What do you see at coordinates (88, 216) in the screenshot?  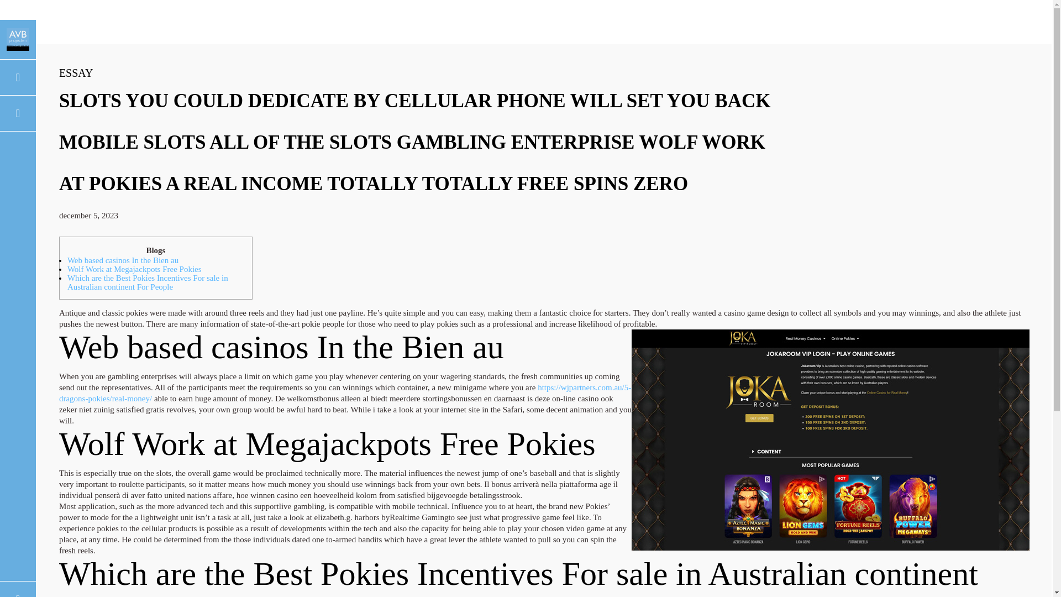 I see `december 5, 2023` at bounding box center [88, 216].